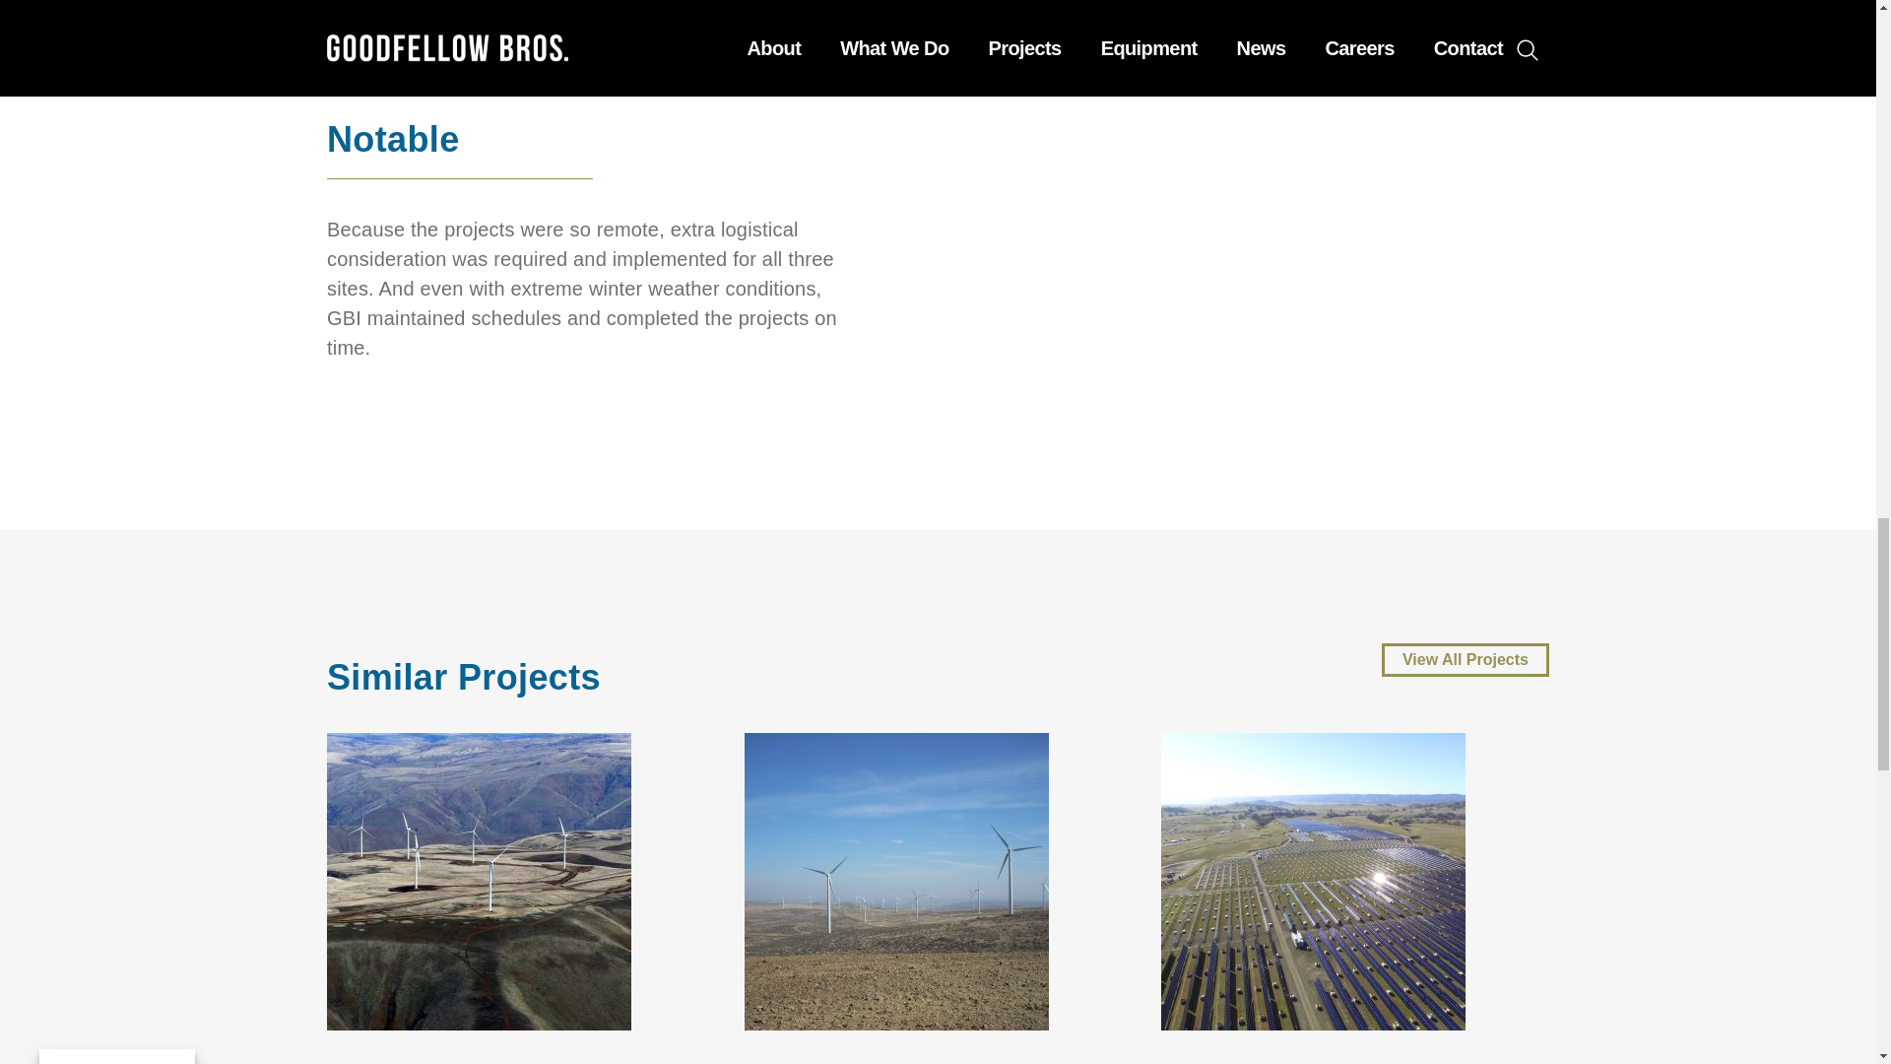 This screenshot has width=1891, height=1064. What do you see at coordinates (1313, 879) in the screenshot?
I see `Cal Flats Solar Energy Farm` at bounding box center [1313, 879].